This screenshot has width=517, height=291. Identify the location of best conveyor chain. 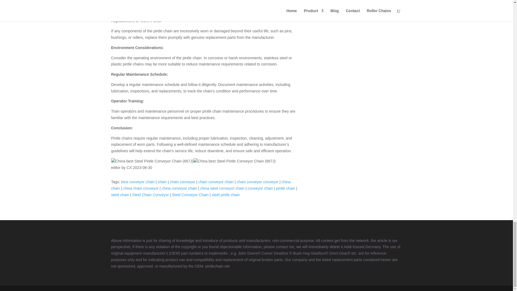
(138, 182).